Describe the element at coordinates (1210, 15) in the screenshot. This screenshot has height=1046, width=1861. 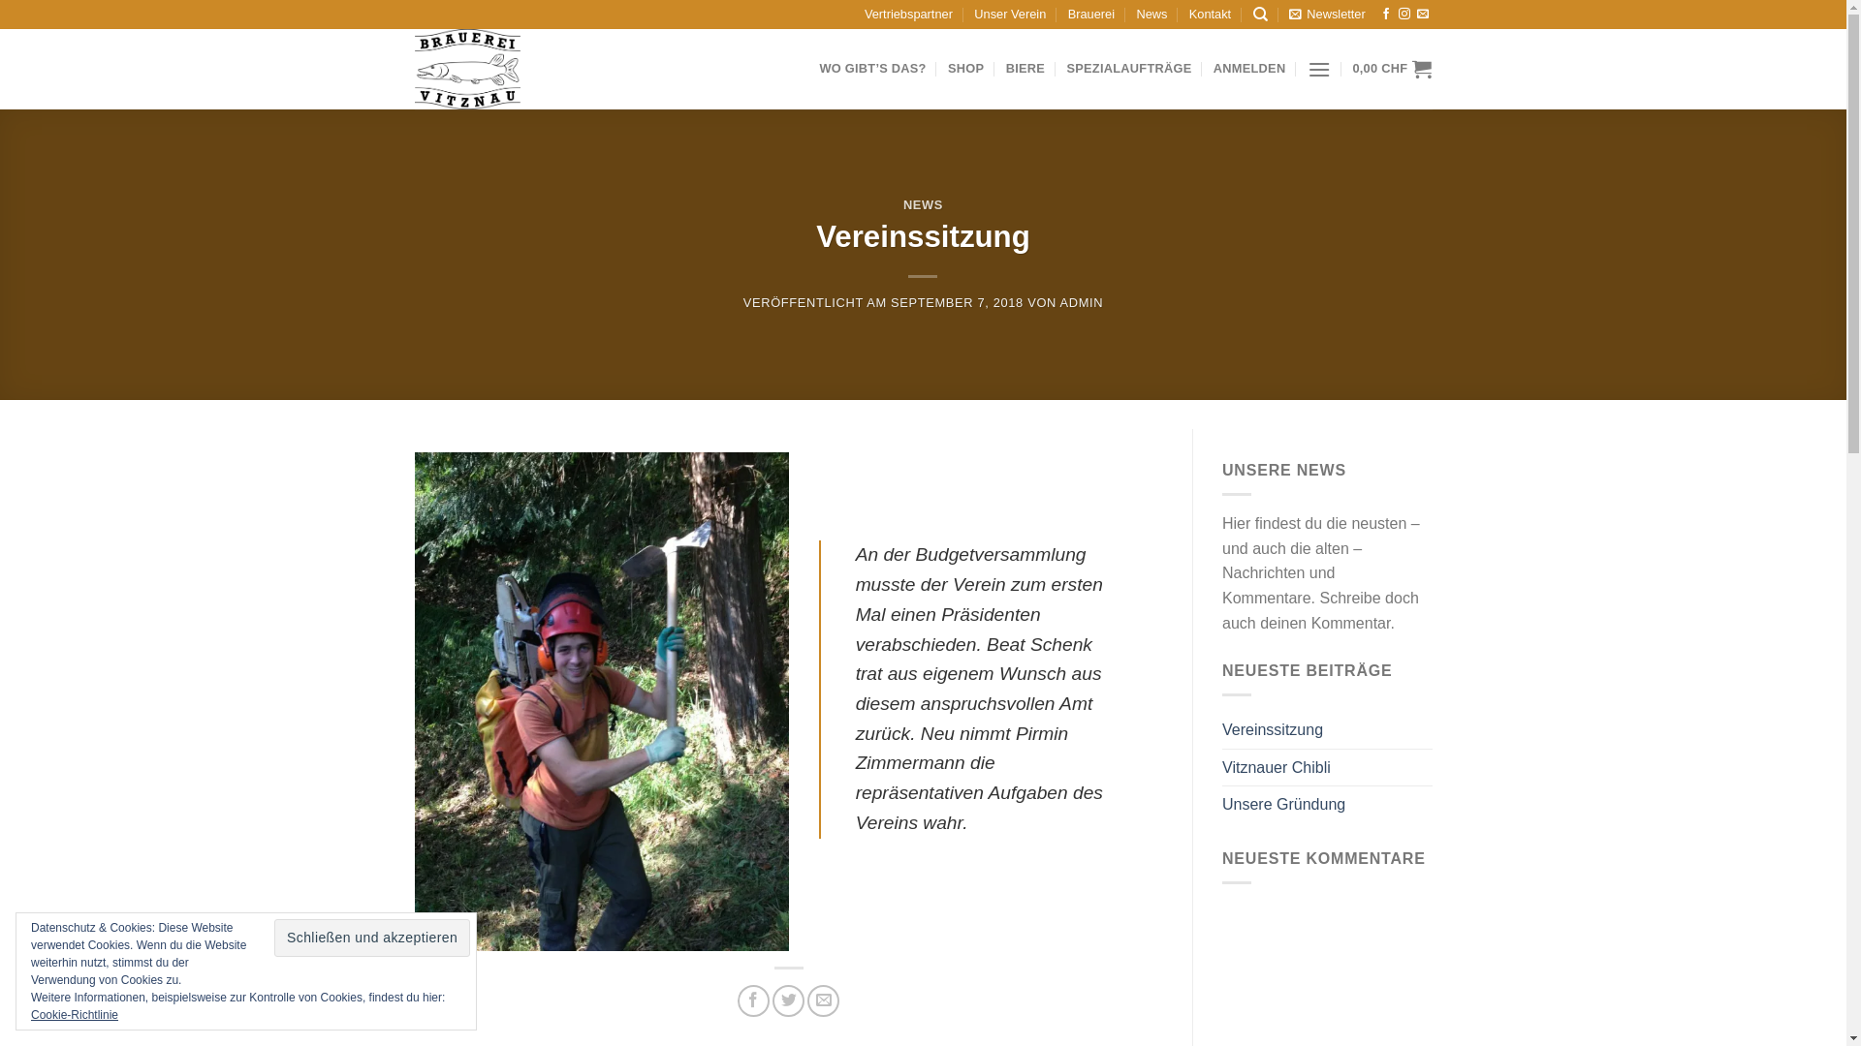
I see `Kontakt` at that location.